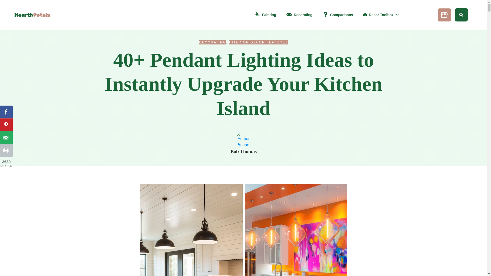  Describe the element at coordinates (213, 42) in the screenshot. I see `Decorating` at that location.